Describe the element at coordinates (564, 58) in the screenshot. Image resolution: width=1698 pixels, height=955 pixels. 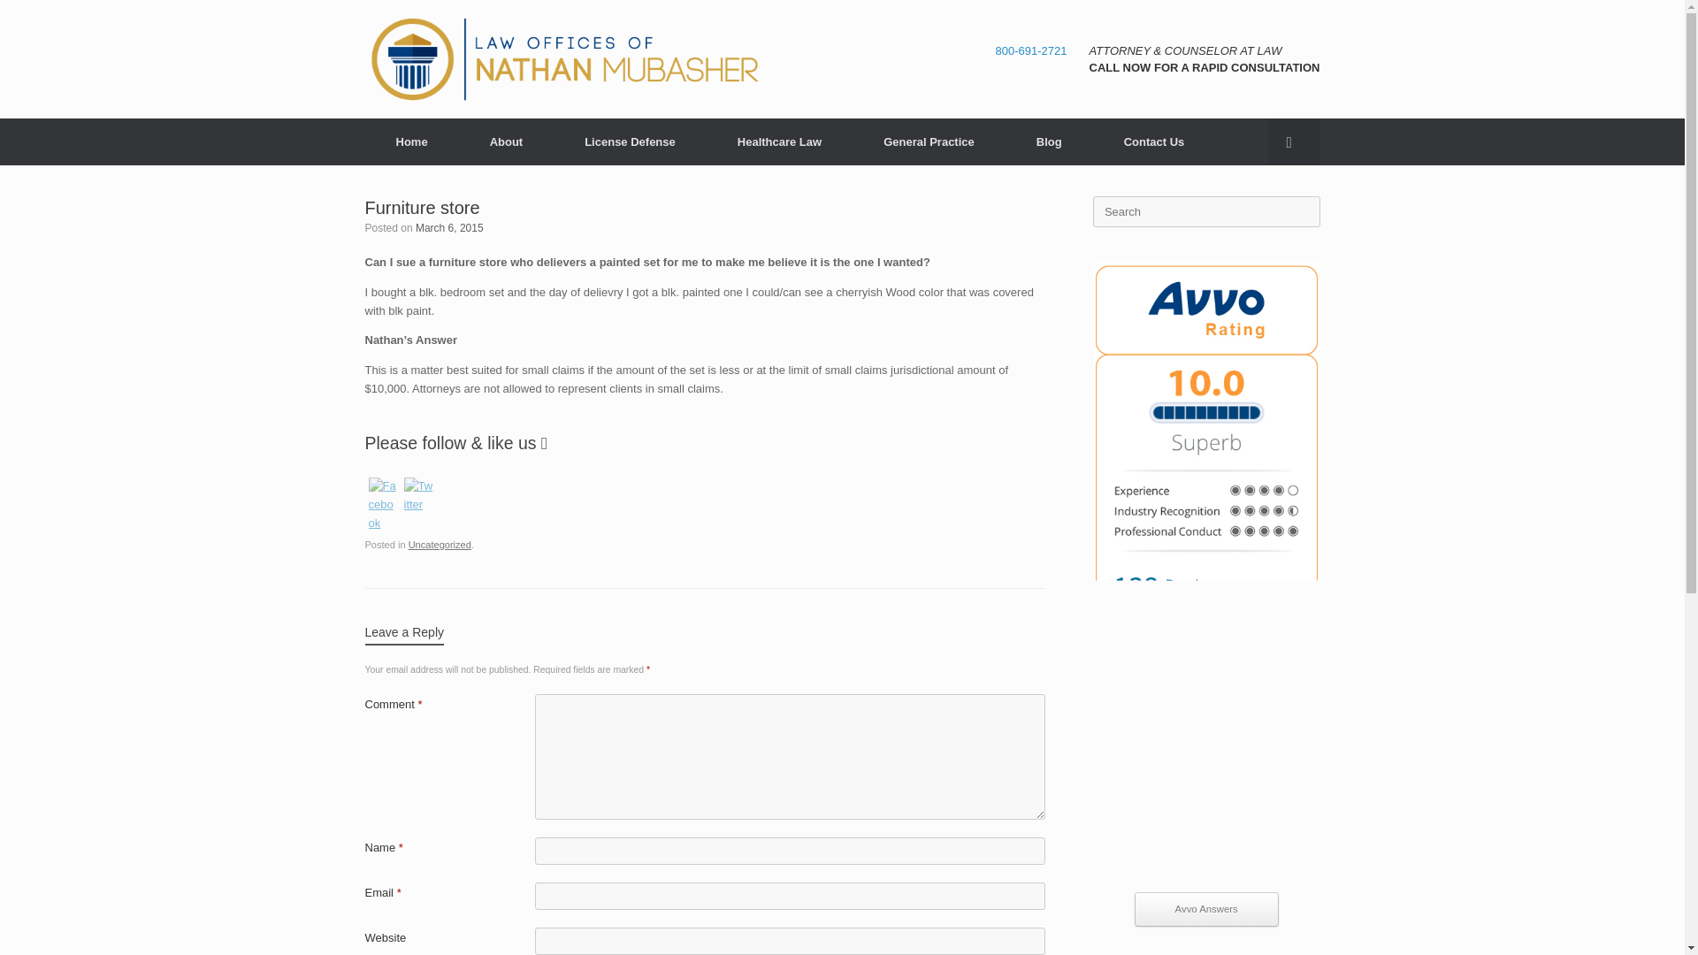
I see `Law Offices of Nathan Mubasher` at that location.